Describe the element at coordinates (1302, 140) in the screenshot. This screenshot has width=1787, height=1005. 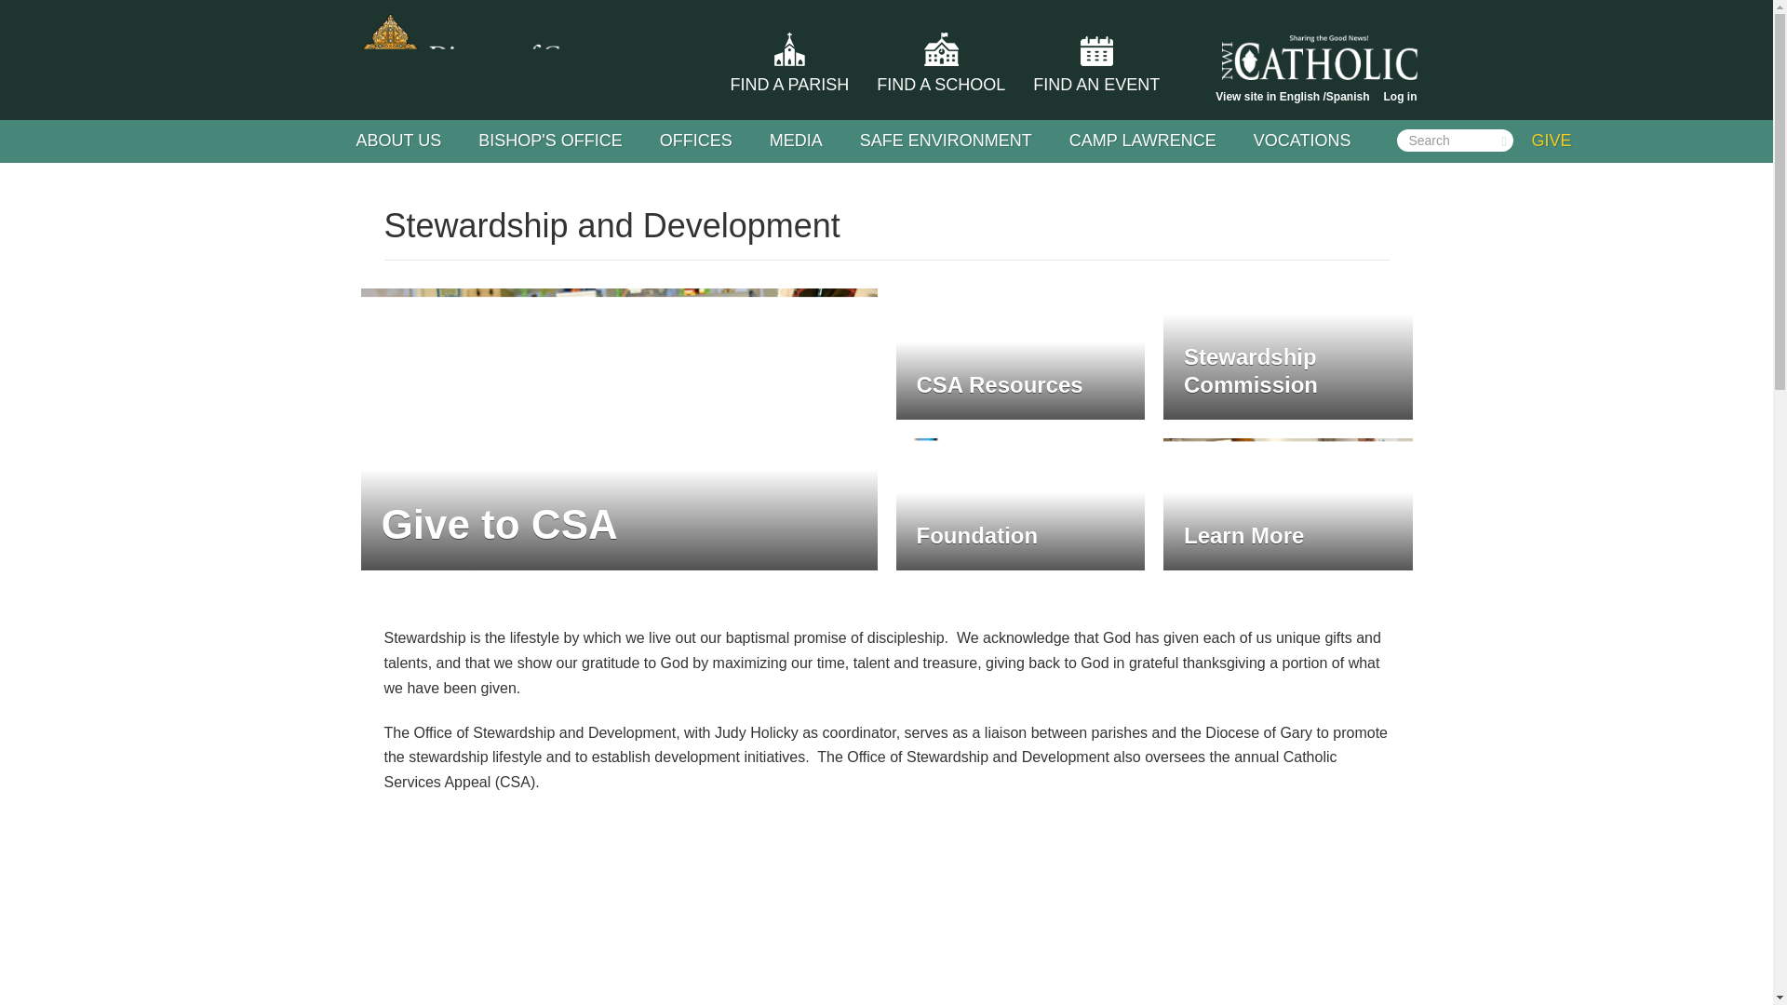
I see `VOCATIONS` at that location.